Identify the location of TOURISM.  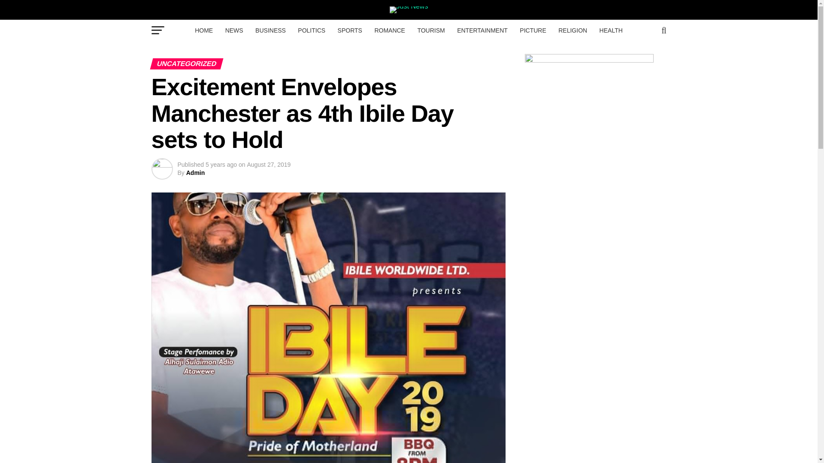
(431, 30).